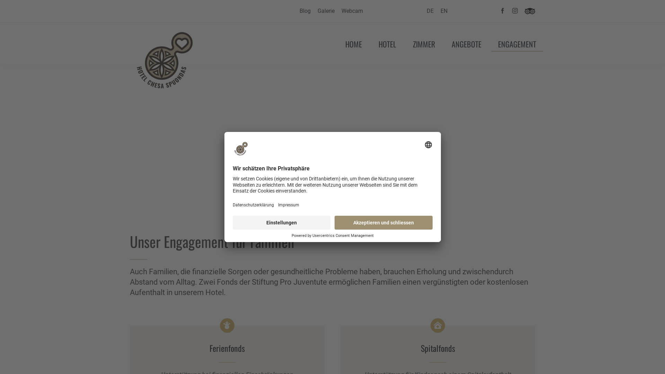 The width and height of the screenshot is (665, 374). Describe the element at coordinates (467, 44) in the screenshot. I see `ANGEBOTE` at that location.